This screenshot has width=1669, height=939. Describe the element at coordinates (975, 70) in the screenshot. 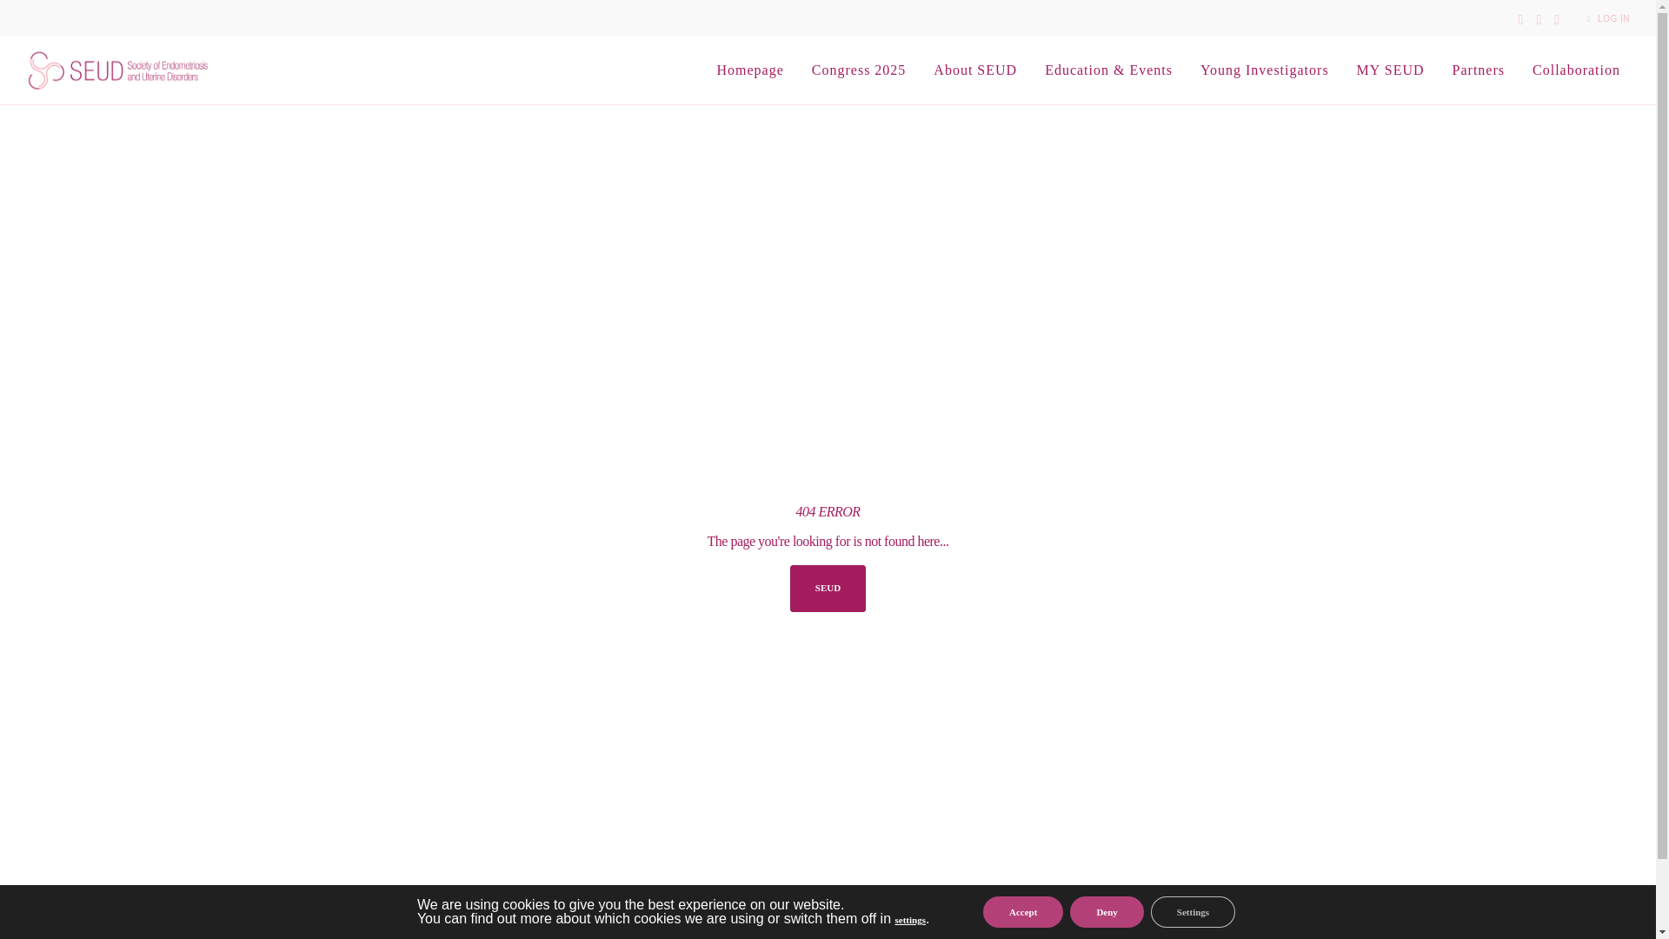

I see `About SEUD` at that location.